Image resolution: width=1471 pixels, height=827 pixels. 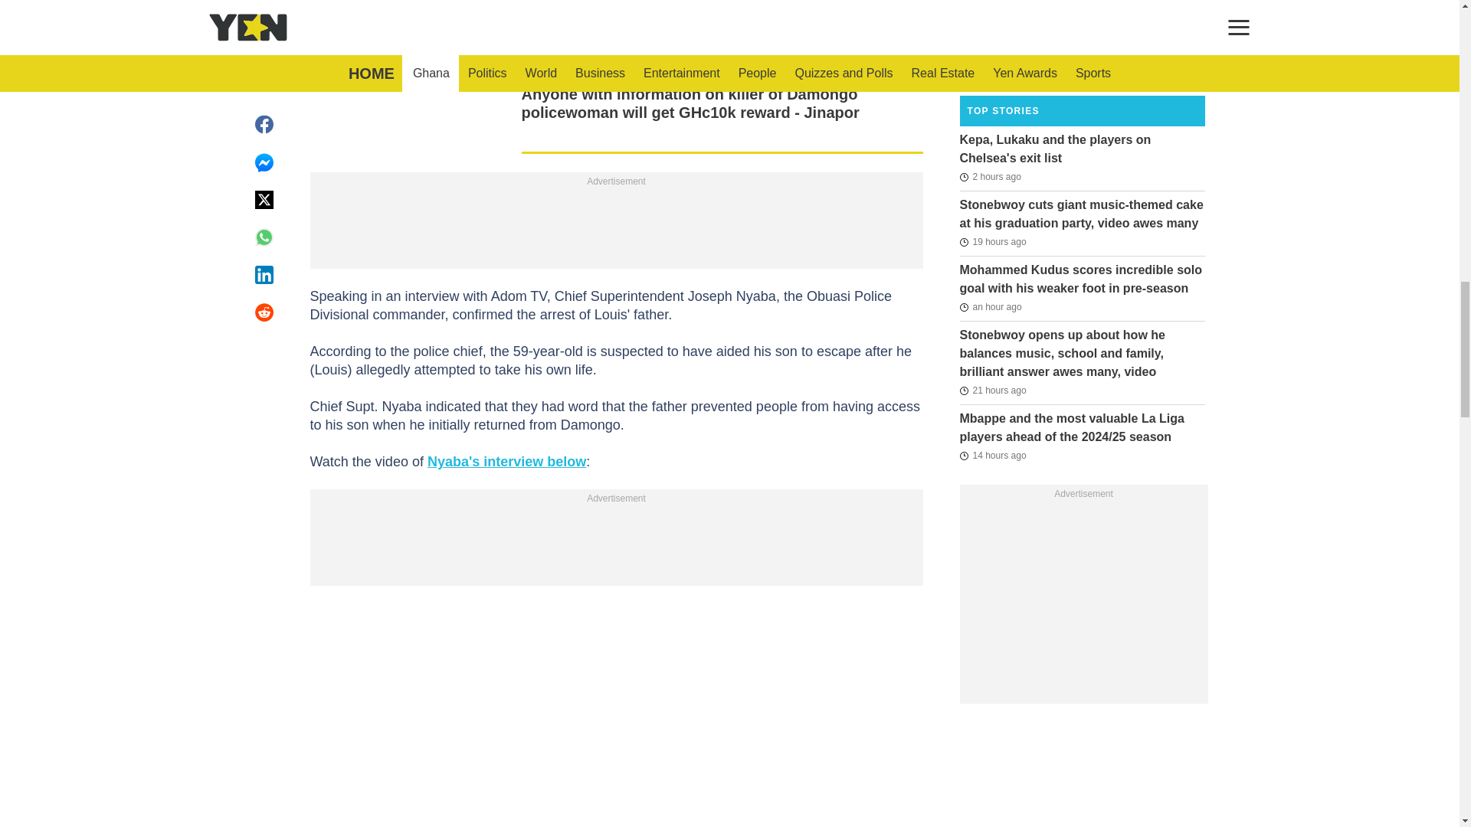 What do you see at coordinates (990, 306) in the screenshot?
I see `2024-07-28T07:45:49Z` at bounding box center [990, 306].